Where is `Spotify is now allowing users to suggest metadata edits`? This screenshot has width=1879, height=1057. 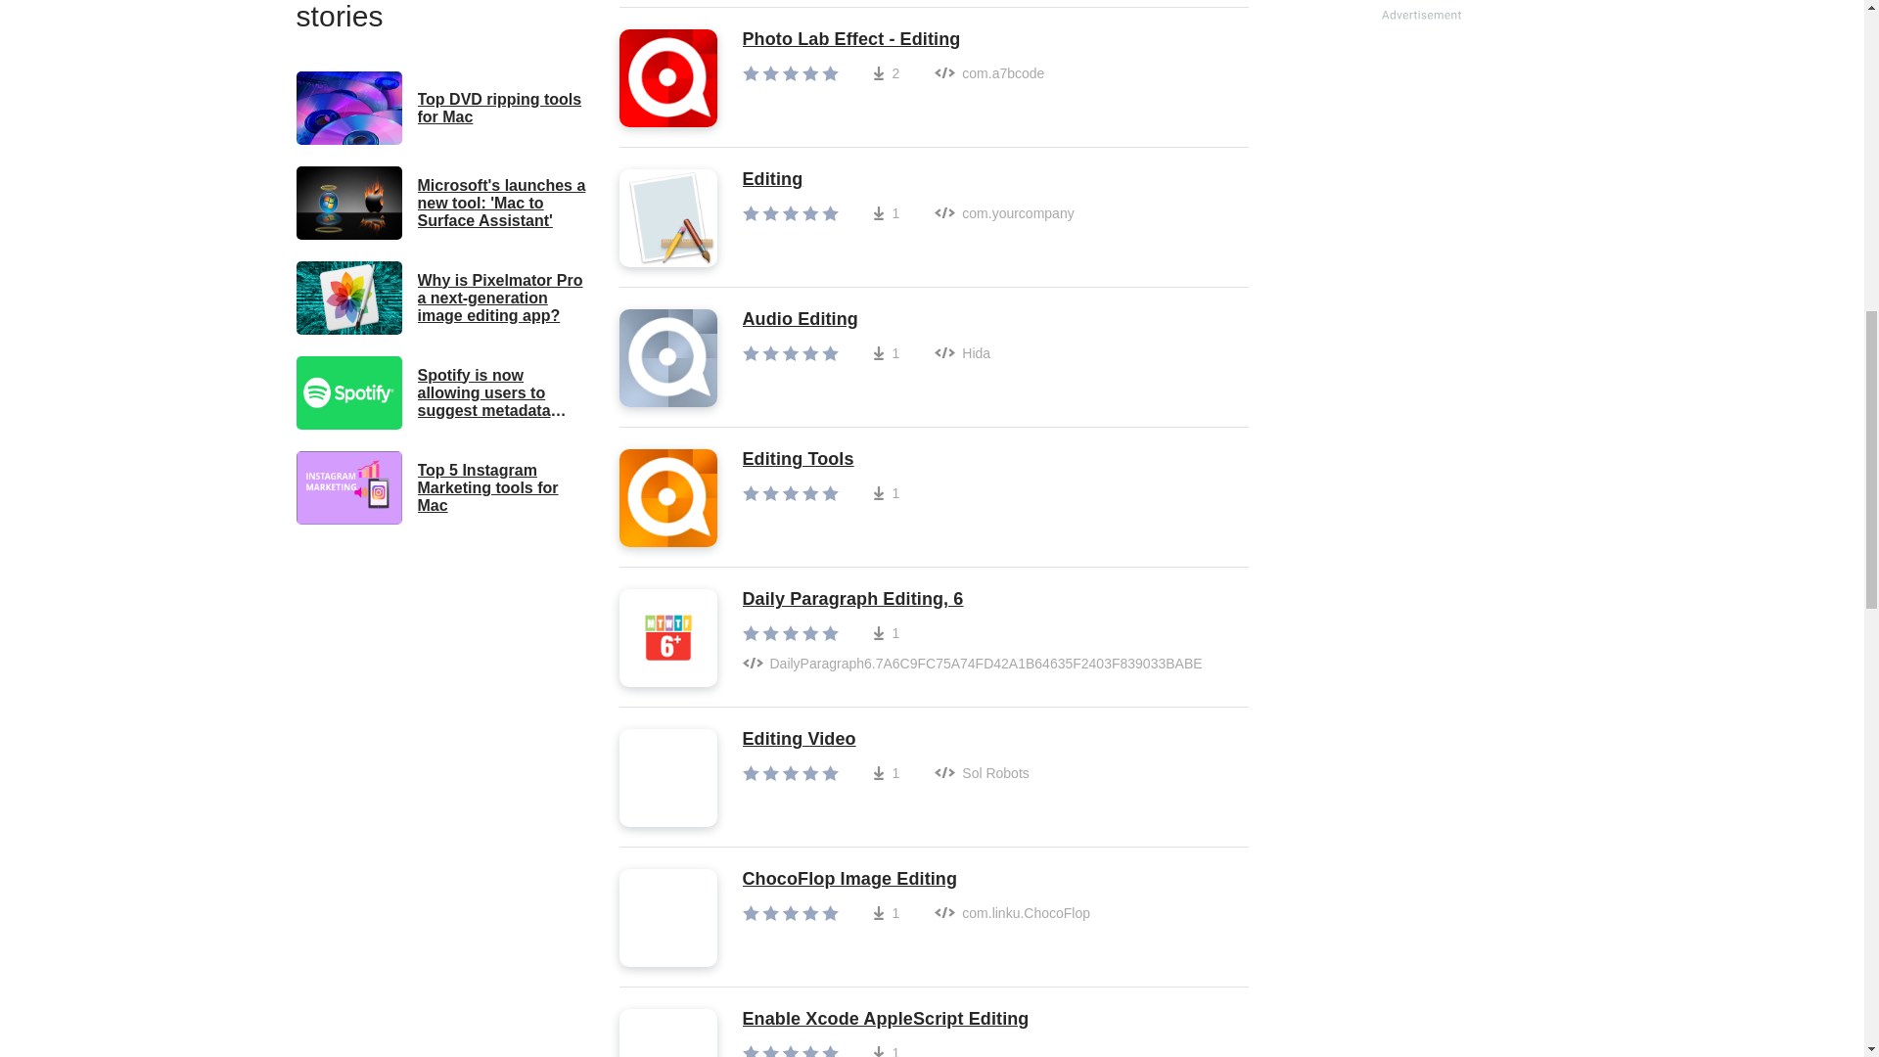
Spotify is now allowing users to suggest metadata edits is located at coordinates (442, 391).